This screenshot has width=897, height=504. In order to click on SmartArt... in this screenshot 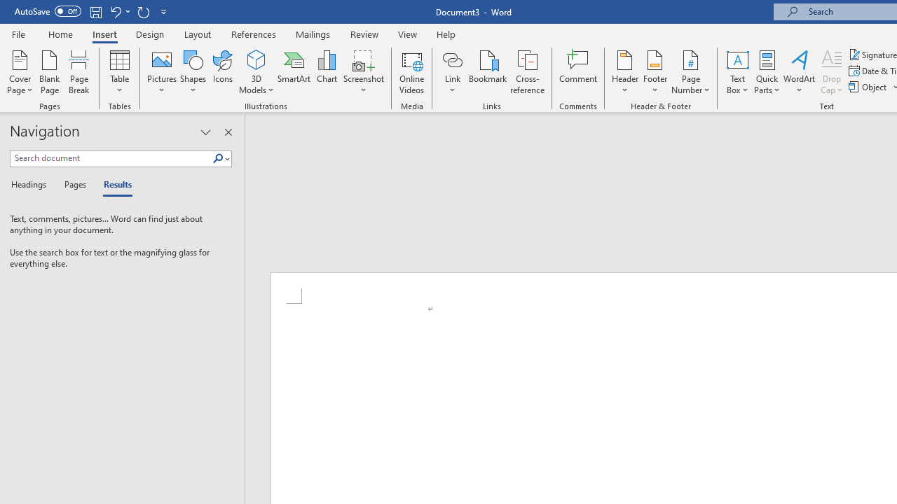, I will do `click(294, 71)`.